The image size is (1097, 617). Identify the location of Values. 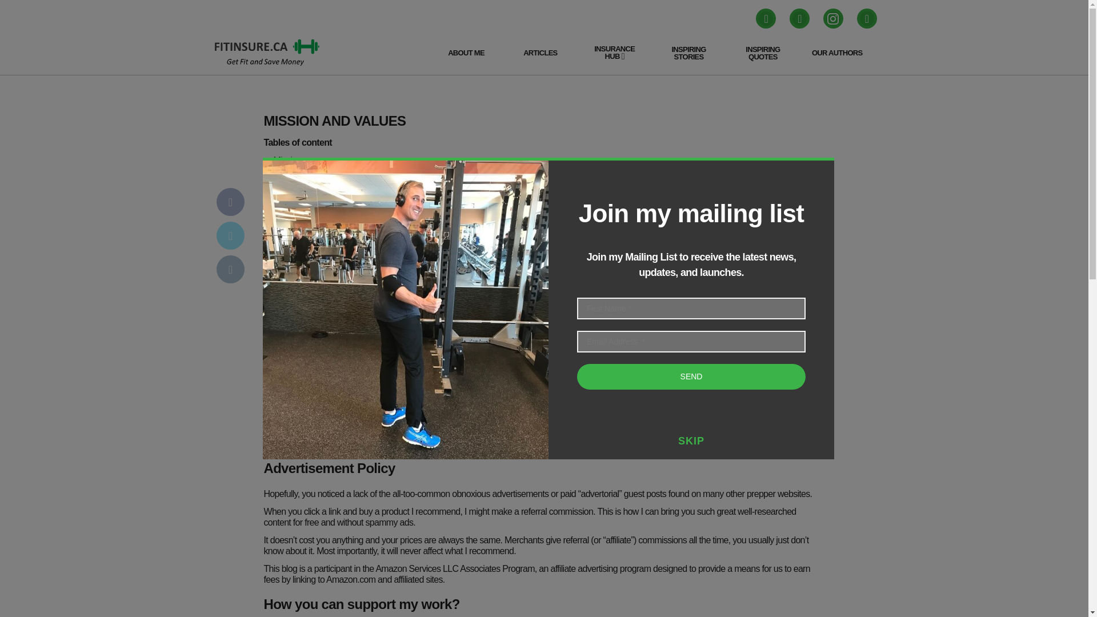
(286, 170).